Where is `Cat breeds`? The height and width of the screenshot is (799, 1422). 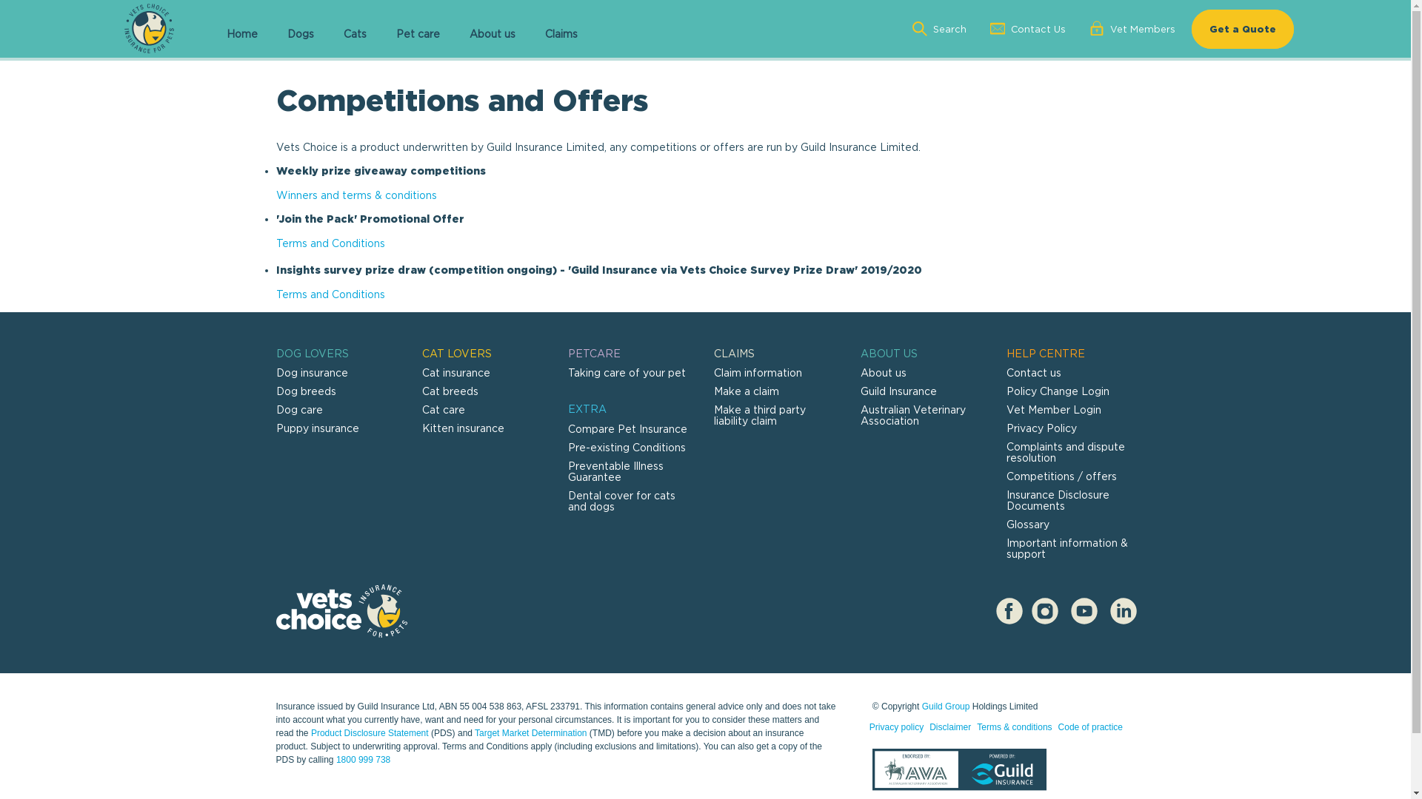 Cat breeds is located at coordinates (450, 391).